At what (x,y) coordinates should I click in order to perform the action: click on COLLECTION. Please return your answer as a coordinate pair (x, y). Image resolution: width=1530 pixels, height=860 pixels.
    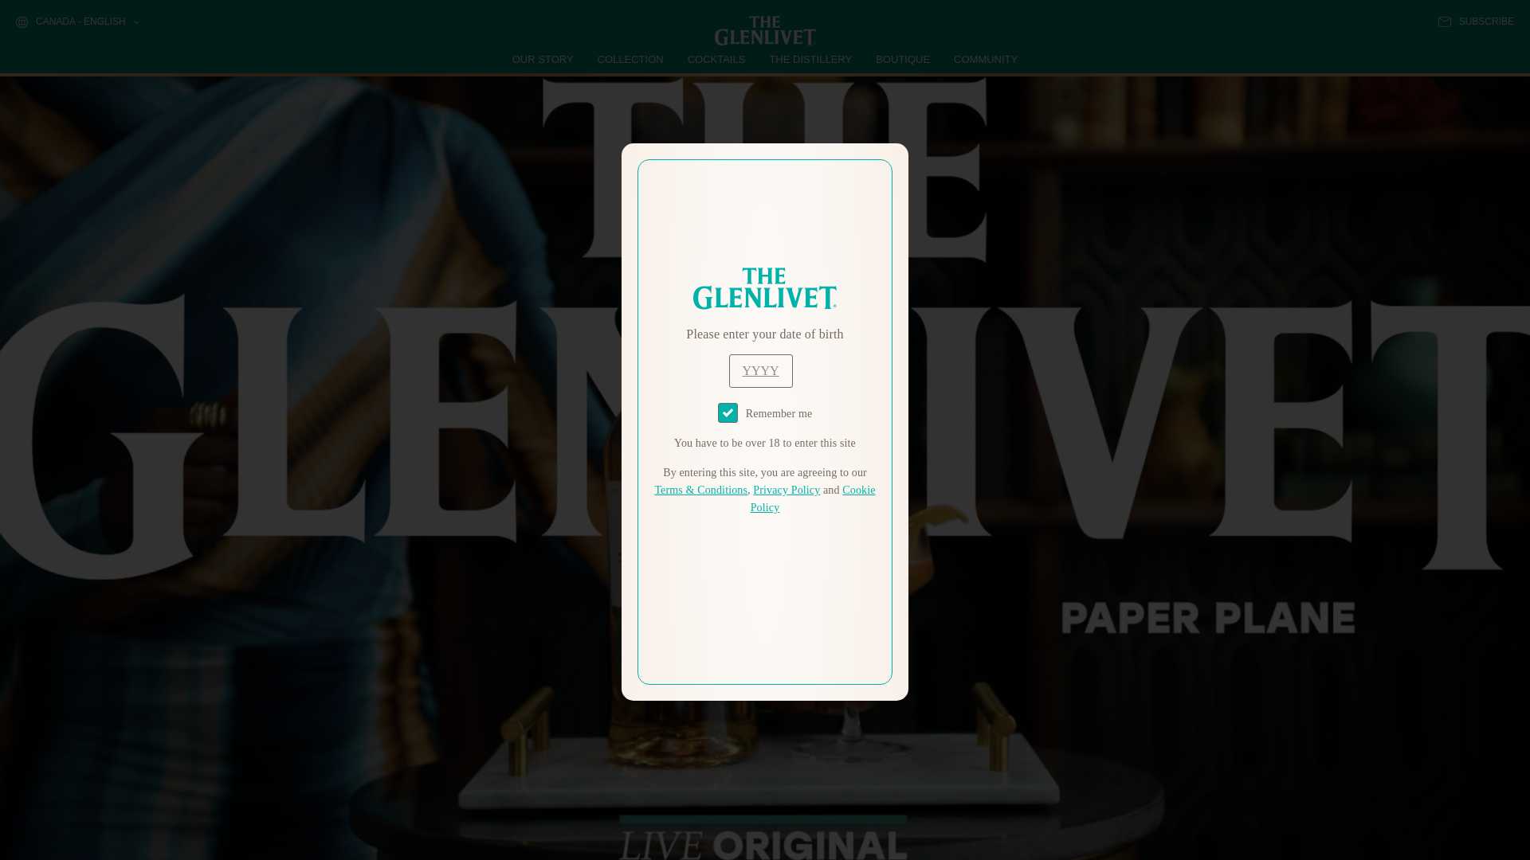
    Looking at the image, I should click on (631, 59).